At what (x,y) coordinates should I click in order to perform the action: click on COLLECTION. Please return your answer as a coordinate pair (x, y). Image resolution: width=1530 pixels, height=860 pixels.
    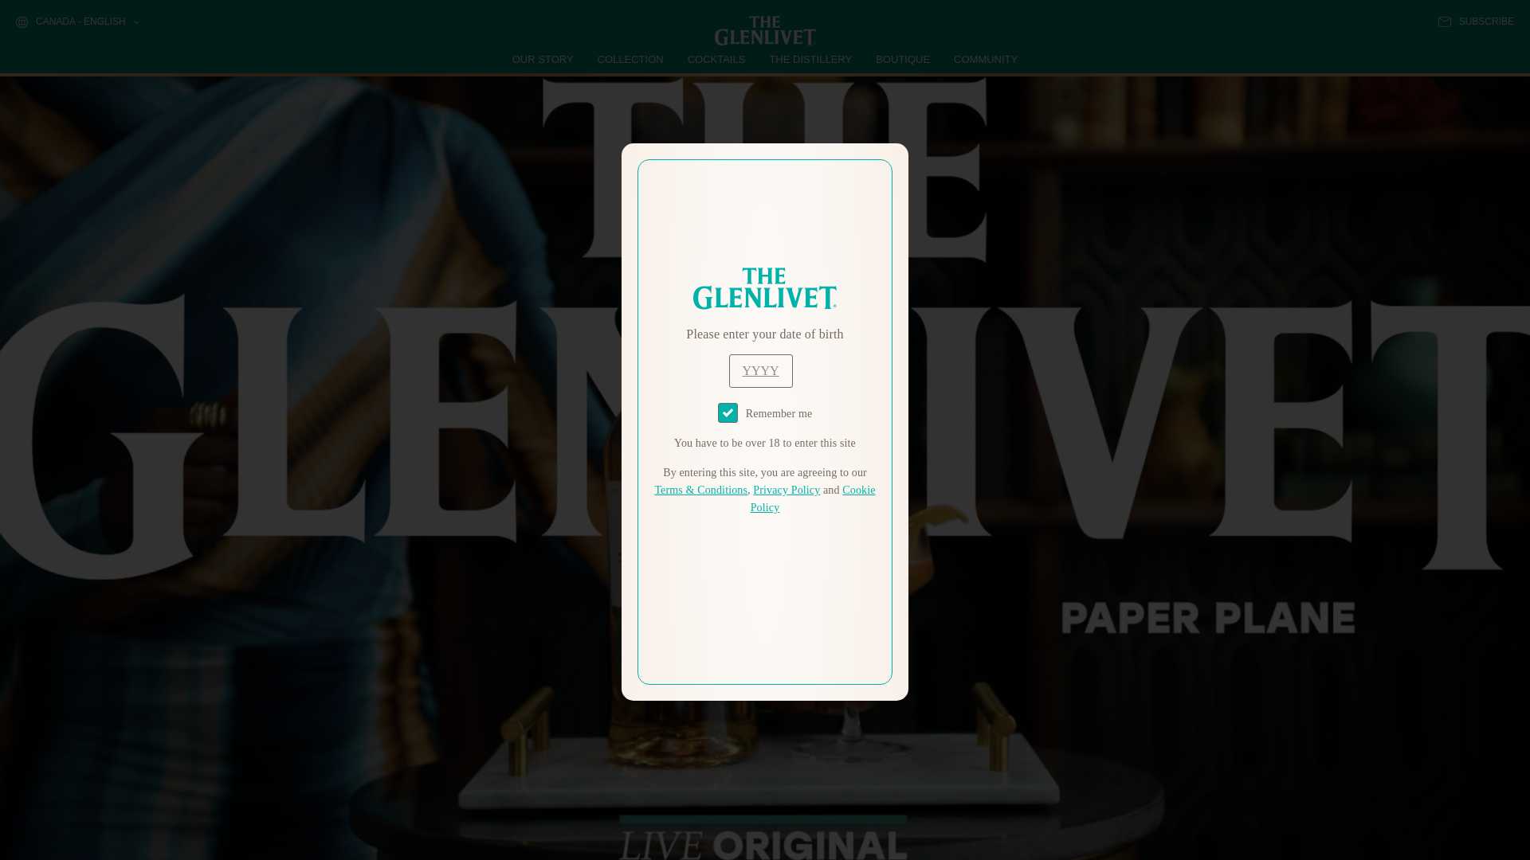
    Looking at the image, I should click on (631, 59).